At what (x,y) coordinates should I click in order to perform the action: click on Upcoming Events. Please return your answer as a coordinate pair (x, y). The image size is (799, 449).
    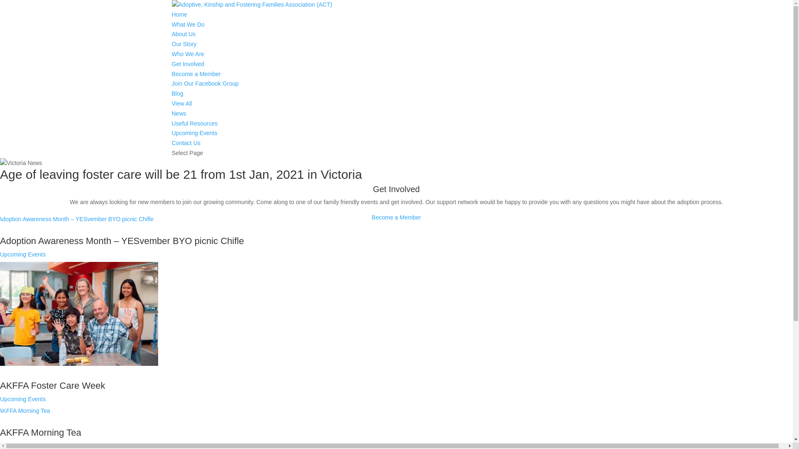
    Looking at the image, I should click on (23, 399).